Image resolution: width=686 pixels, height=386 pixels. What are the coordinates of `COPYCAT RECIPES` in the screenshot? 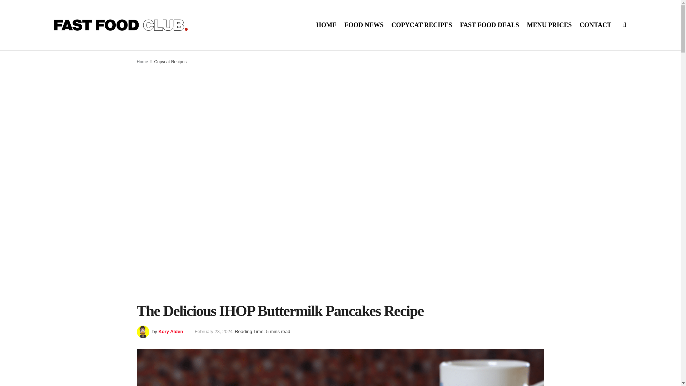 It's located at (422, 25).